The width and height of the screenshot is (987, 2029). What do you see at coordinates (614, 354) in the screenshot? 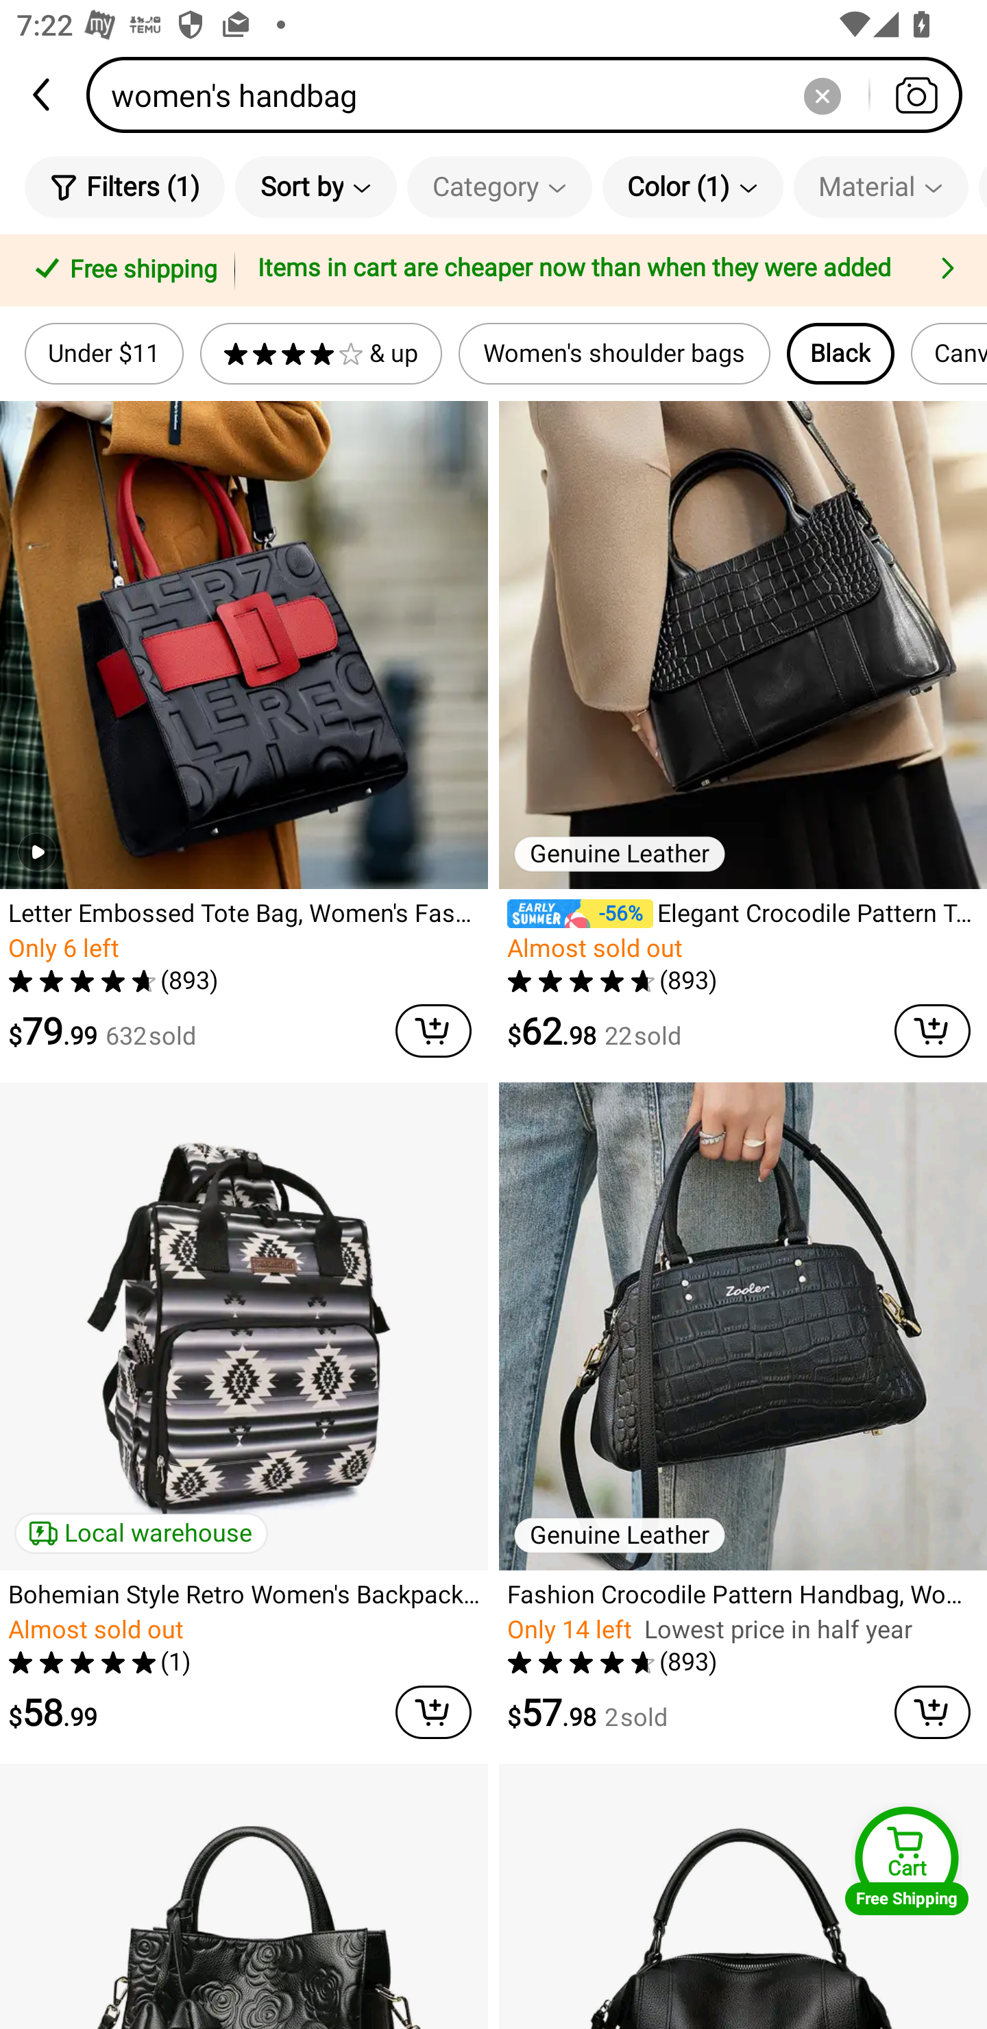
I see `Women's shoulder bags` at bounding box center [614, 354].